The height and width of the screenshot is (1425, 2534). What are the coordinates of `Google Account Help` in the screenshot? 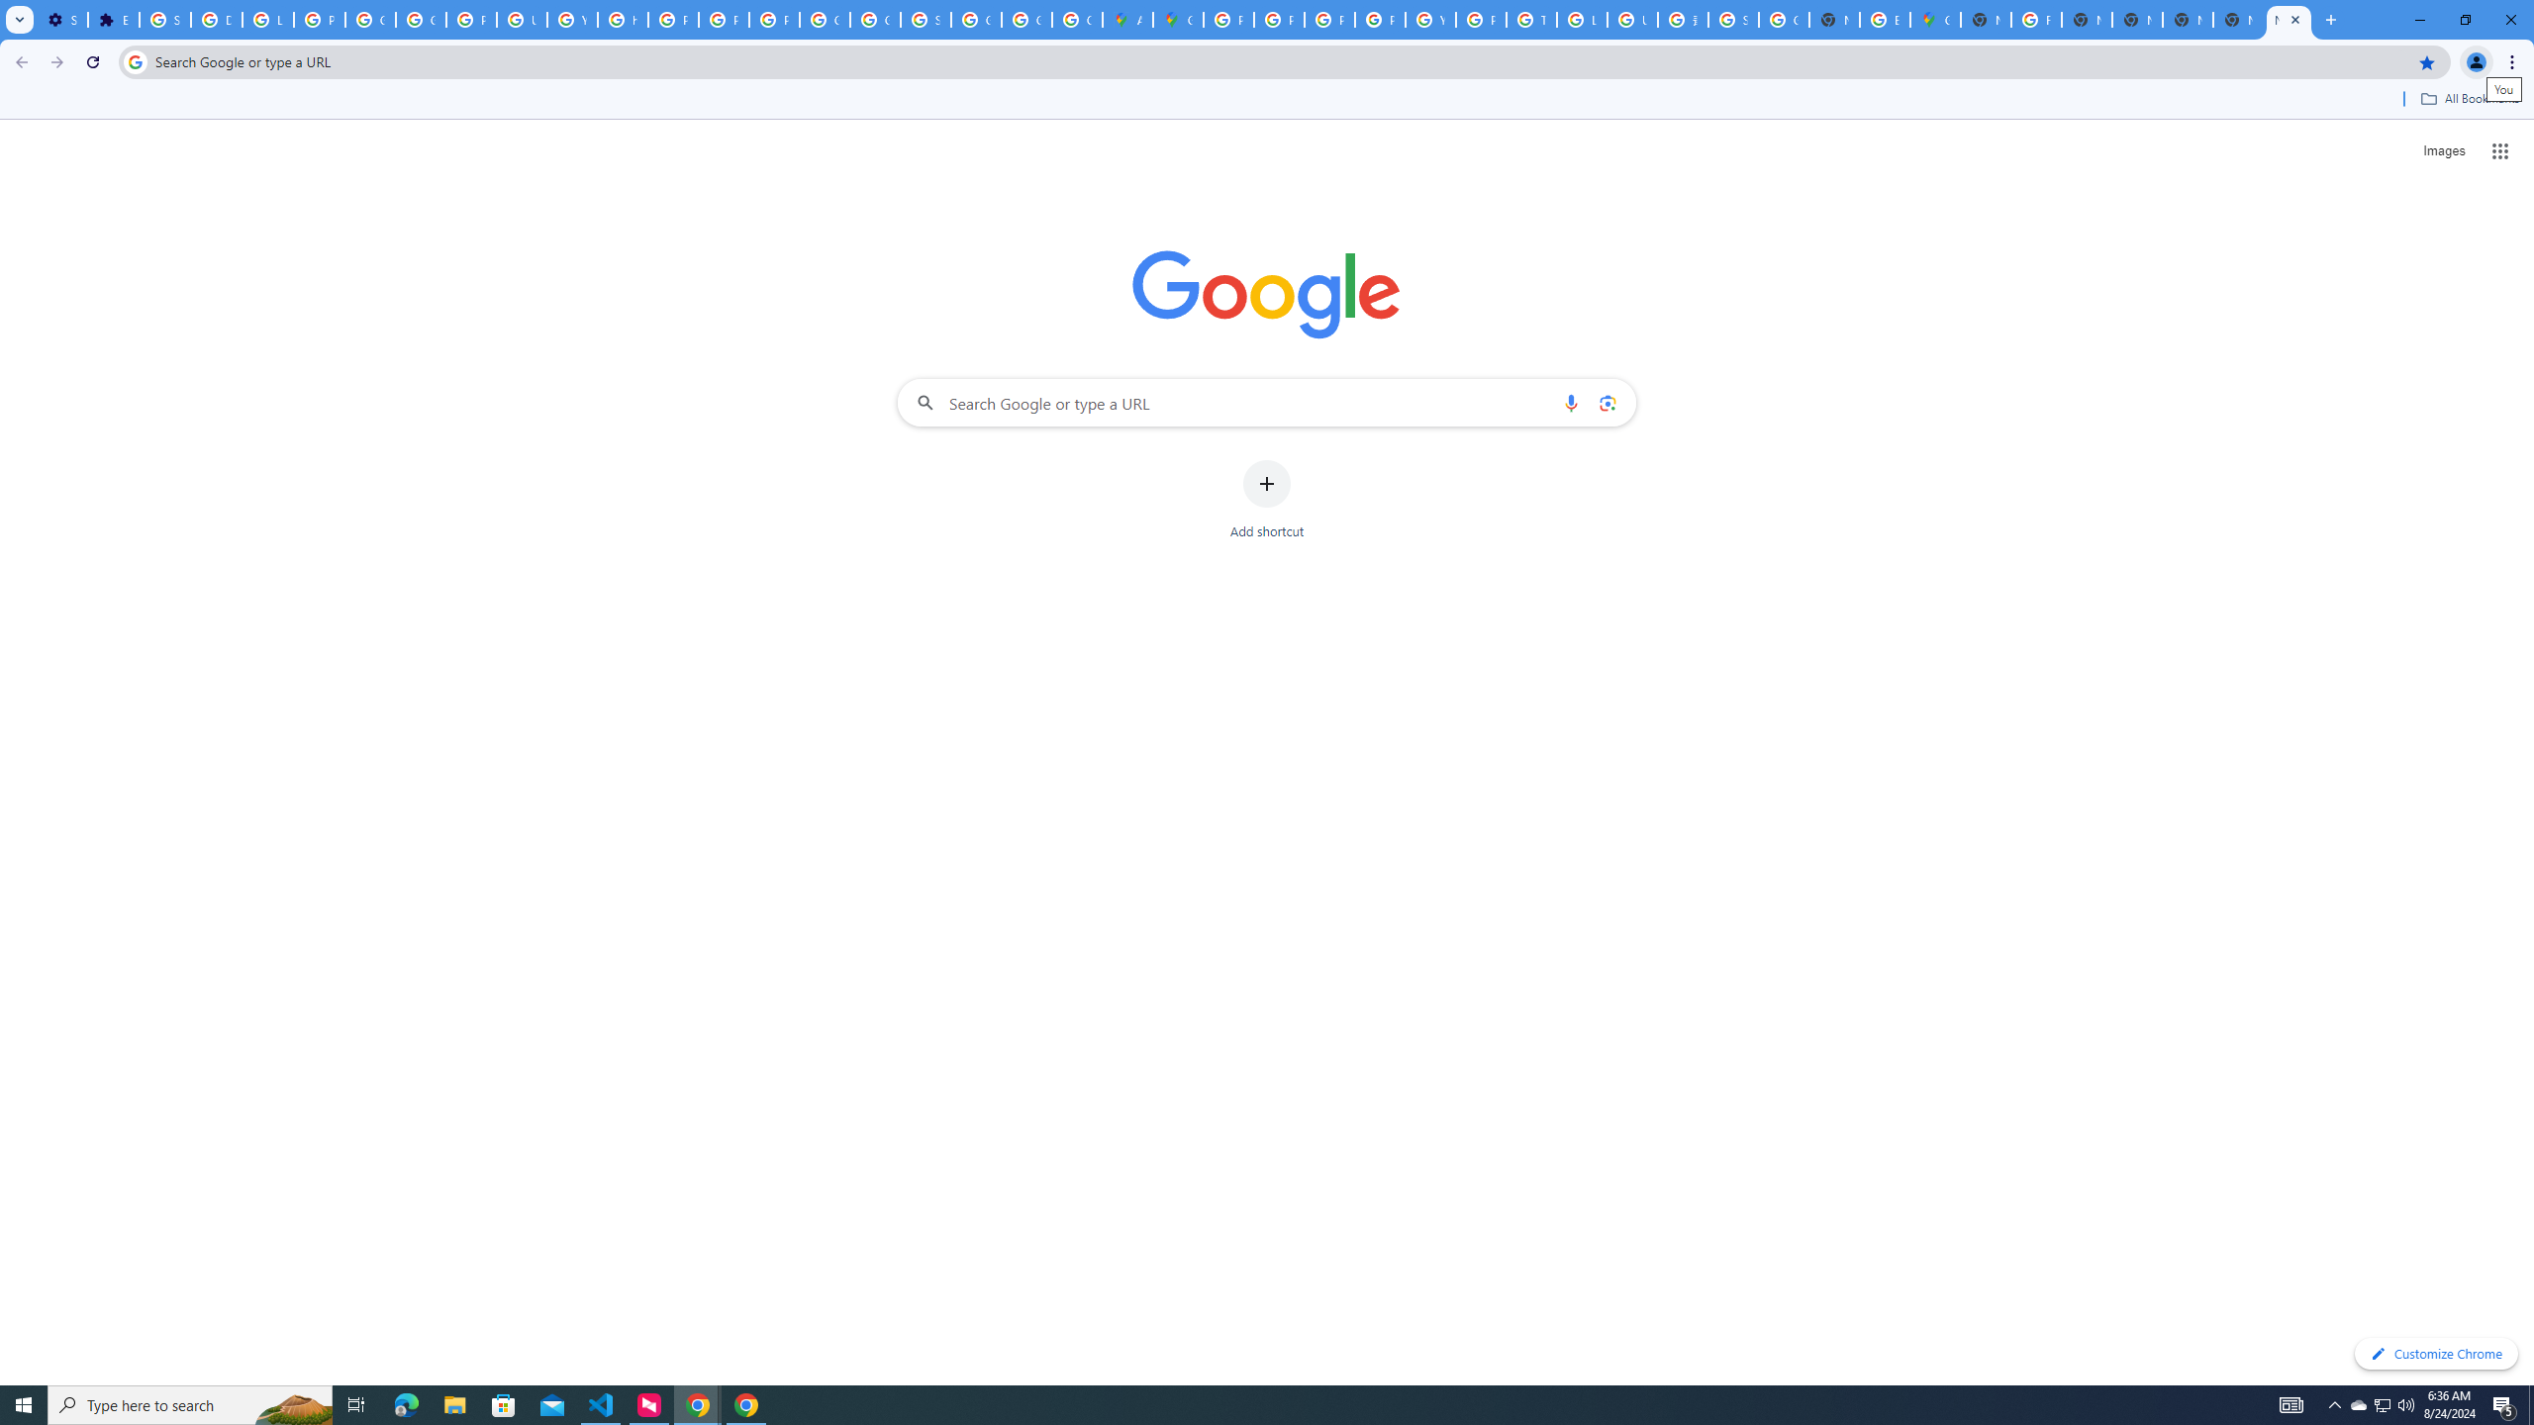 It's located at (370, 20).